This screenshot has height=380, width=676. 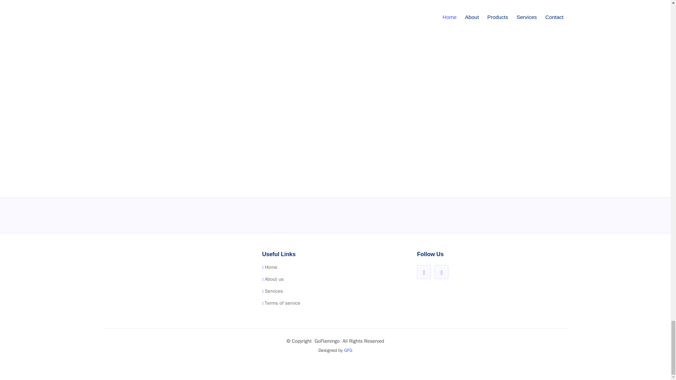 What do you see at coordinates (282, 303) in the screenshot?
I see `Terms of service` at bounding box center [282, 303].